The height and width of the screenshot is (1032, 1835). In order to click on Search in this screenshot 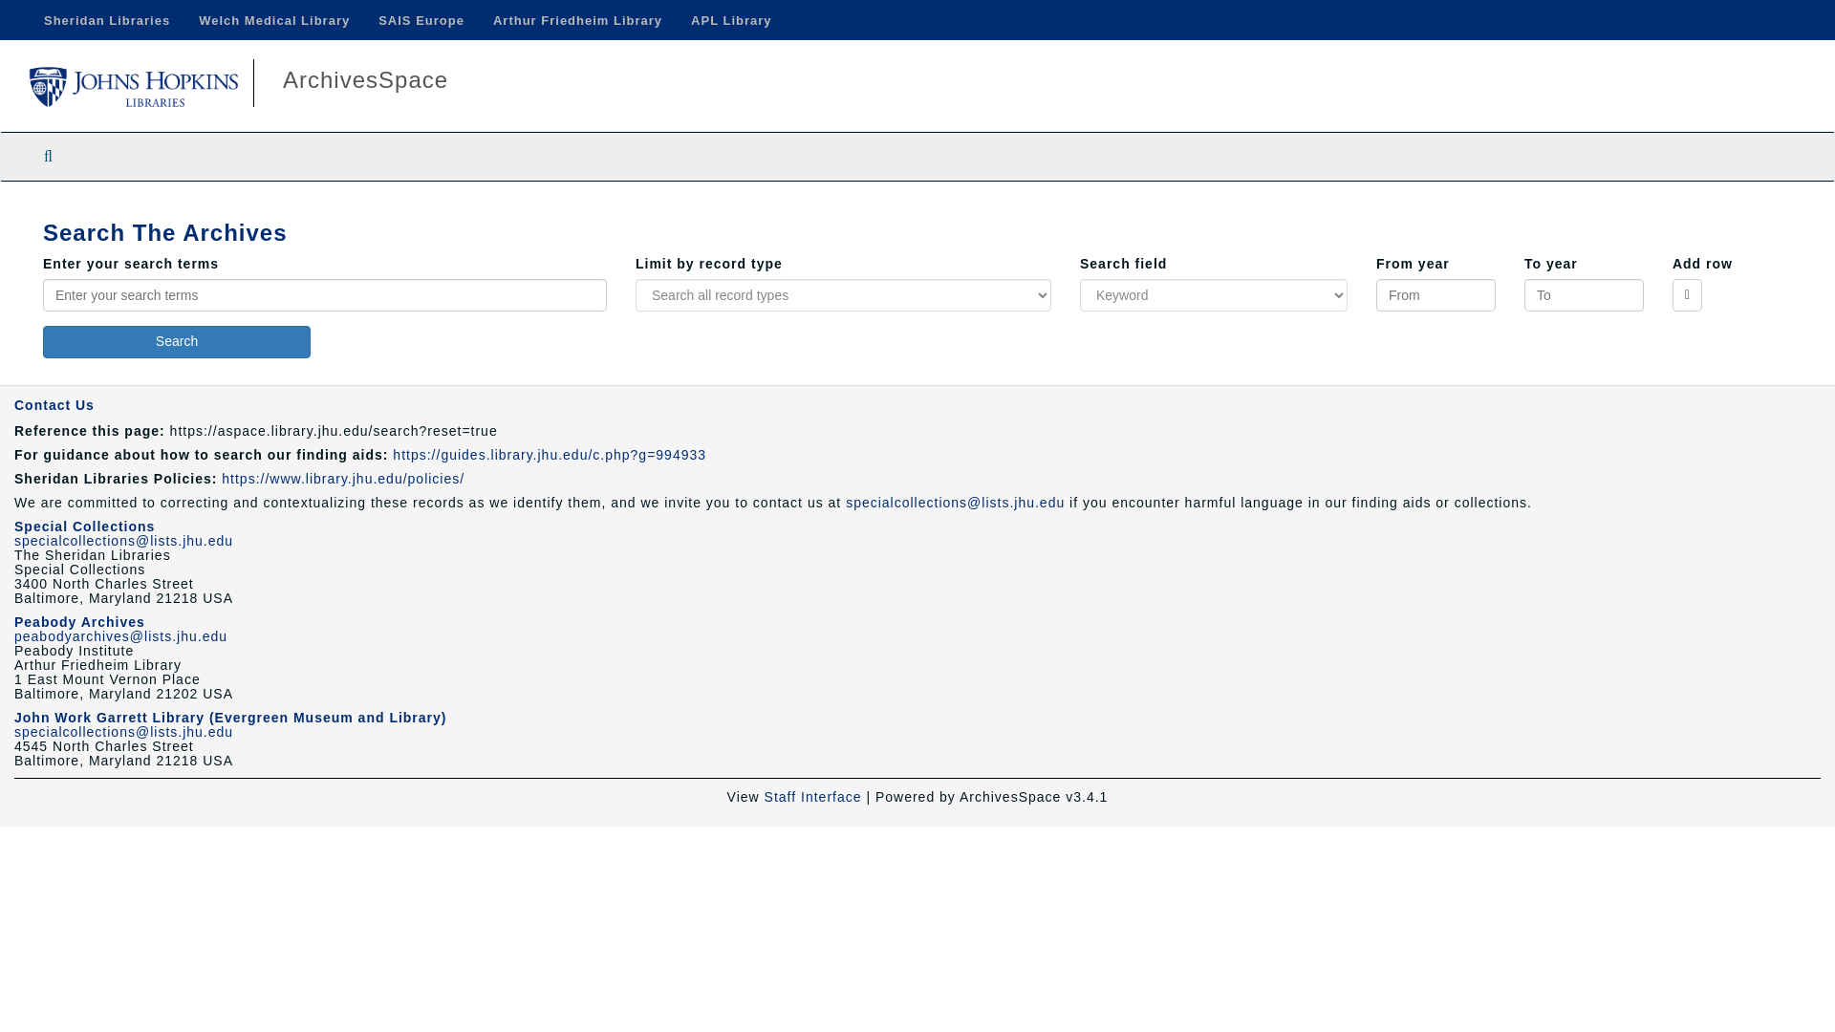, I will do `click(176, 342)`.